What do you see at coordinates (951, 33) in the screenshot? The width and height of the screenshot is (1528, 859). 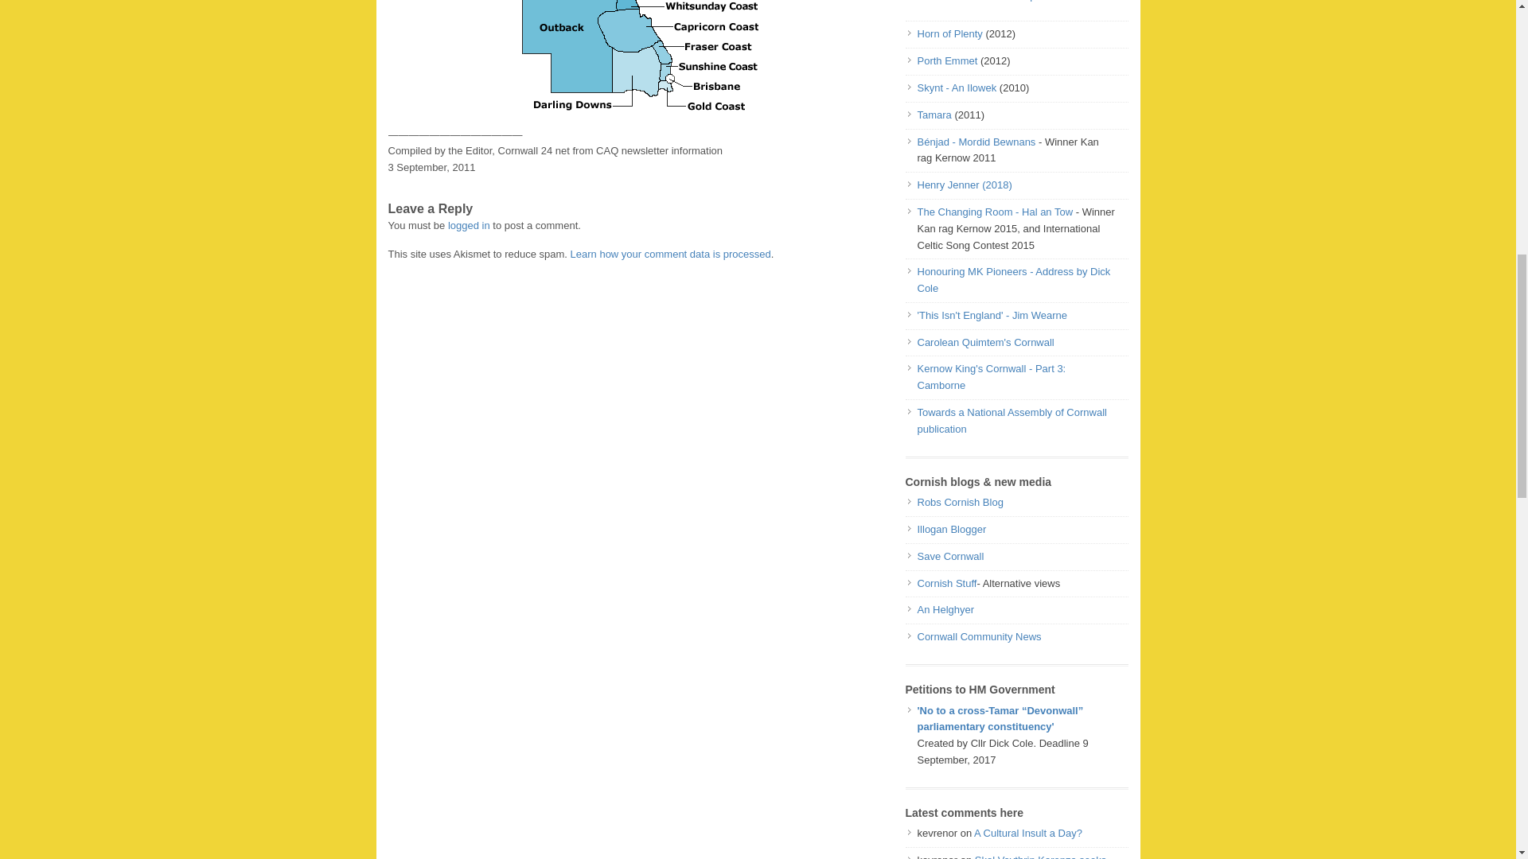 I see `Horn of Plenty` at bounding box center [951, 33].